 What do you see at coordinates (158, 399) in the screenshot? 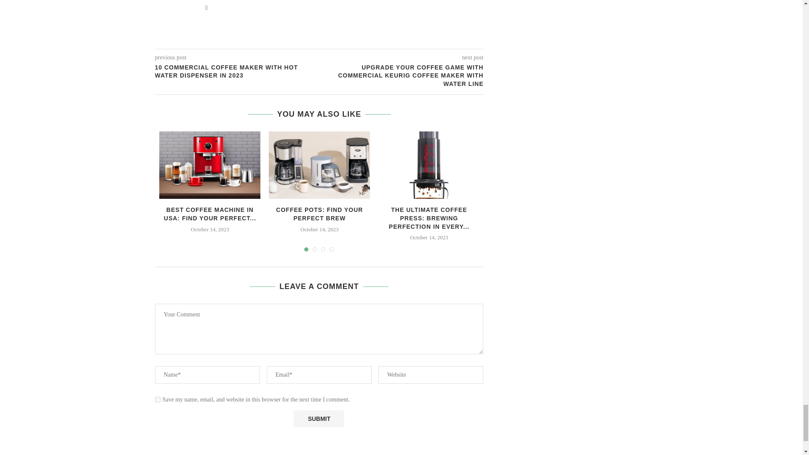
I see `yes` at bounding box center [158, 399].